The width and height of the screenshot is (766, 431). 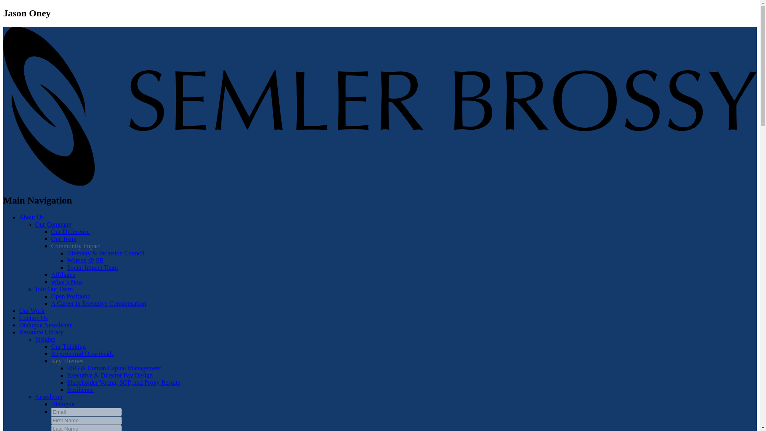 What do you see at coordinates (31, 217) in the screenshot?
I see `About Us` at bounding box center [31, 217].